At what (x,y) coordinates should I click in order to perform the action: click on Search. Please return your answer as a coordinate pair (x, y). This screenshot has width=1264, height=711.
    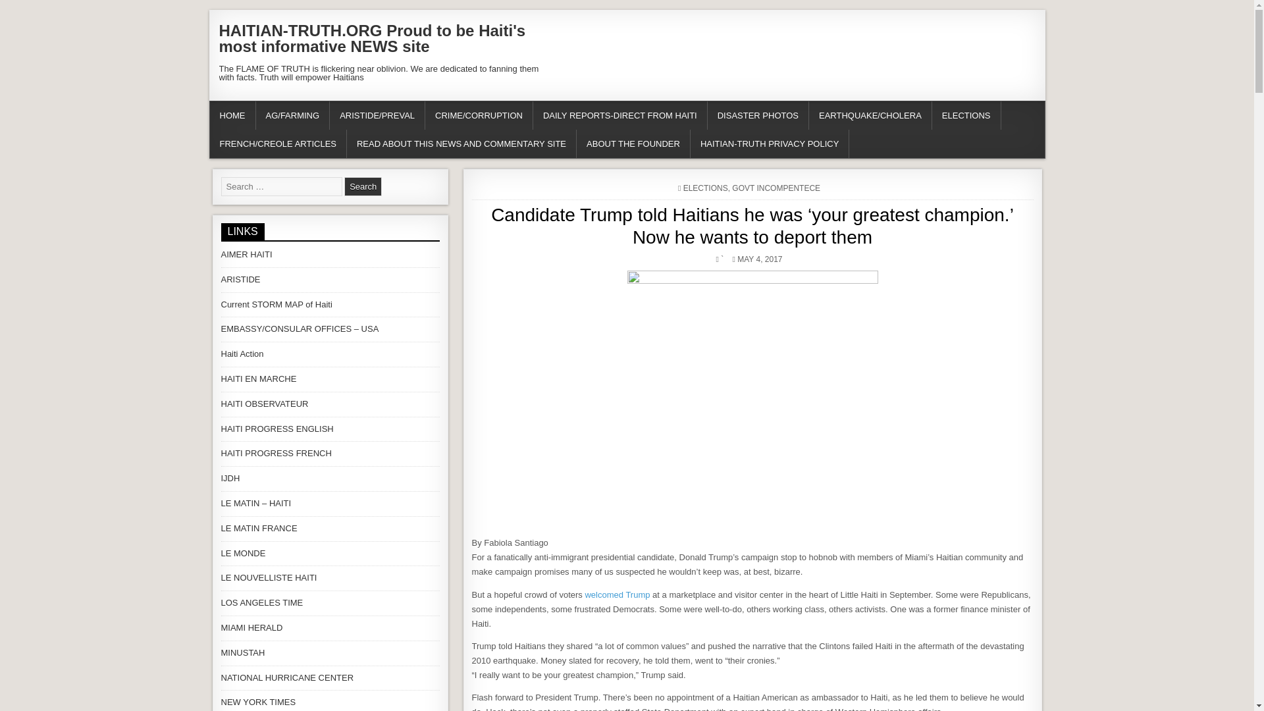
    Looking at the image, I should click on (362, 186).